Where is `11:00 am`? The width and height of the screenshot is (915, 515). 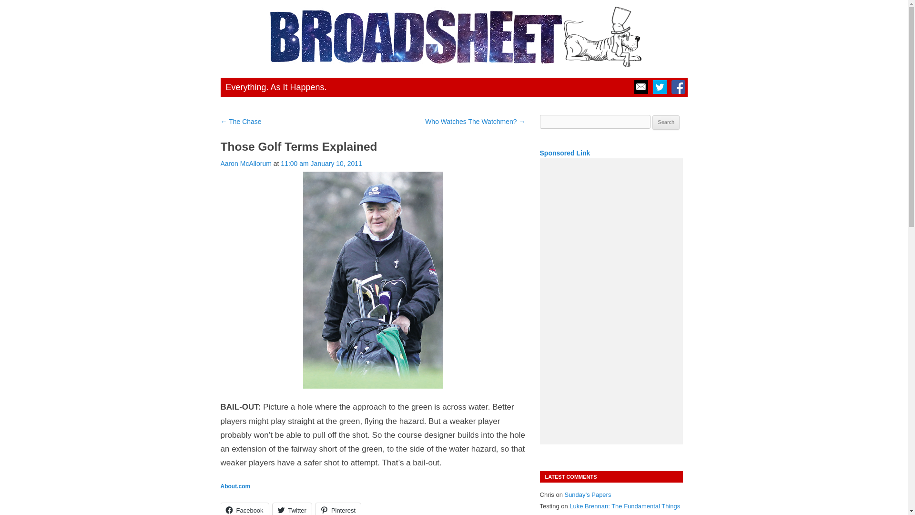 11:00 am is located at coordinates (321, 163).